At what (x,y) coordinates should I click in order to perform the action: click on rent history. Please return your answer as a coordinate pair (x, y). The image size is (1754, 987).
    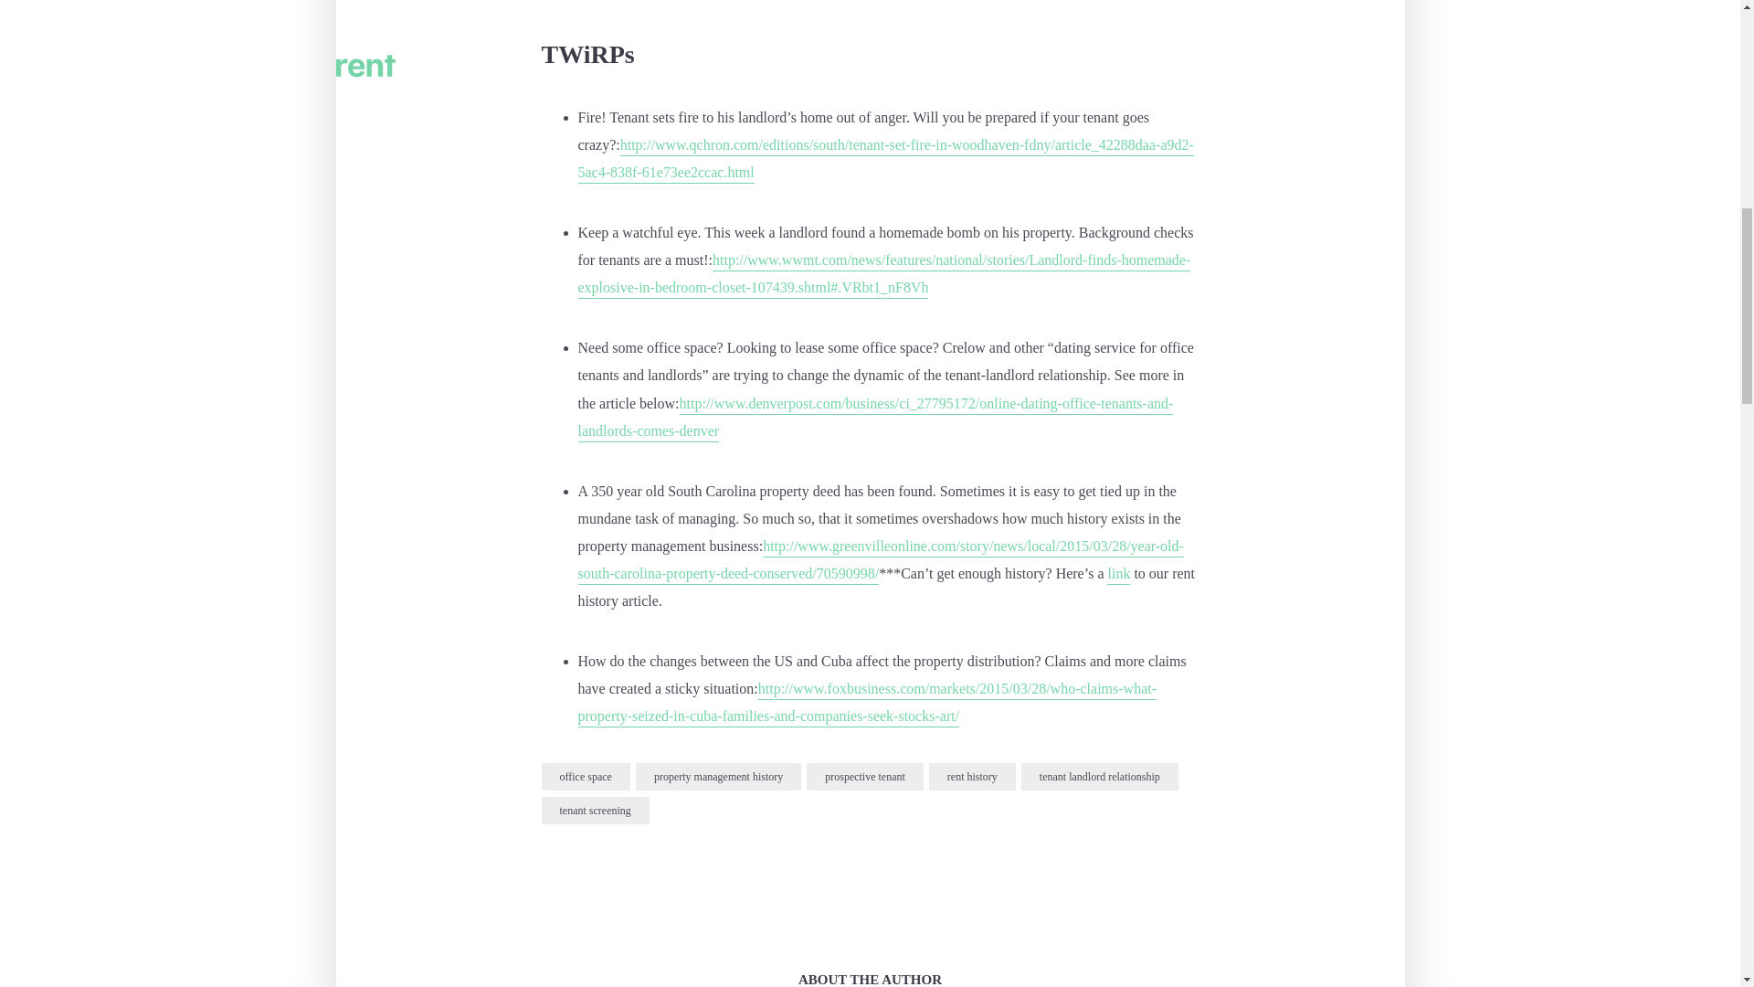
    Looking at the image, I should click on (972, 777).